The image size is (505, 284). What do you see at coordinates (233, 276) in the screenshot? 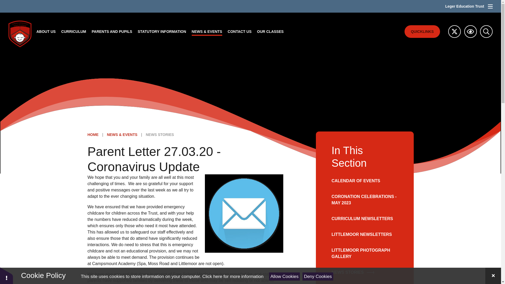
I see `See cookie policy` at bounding box center [233, 276].